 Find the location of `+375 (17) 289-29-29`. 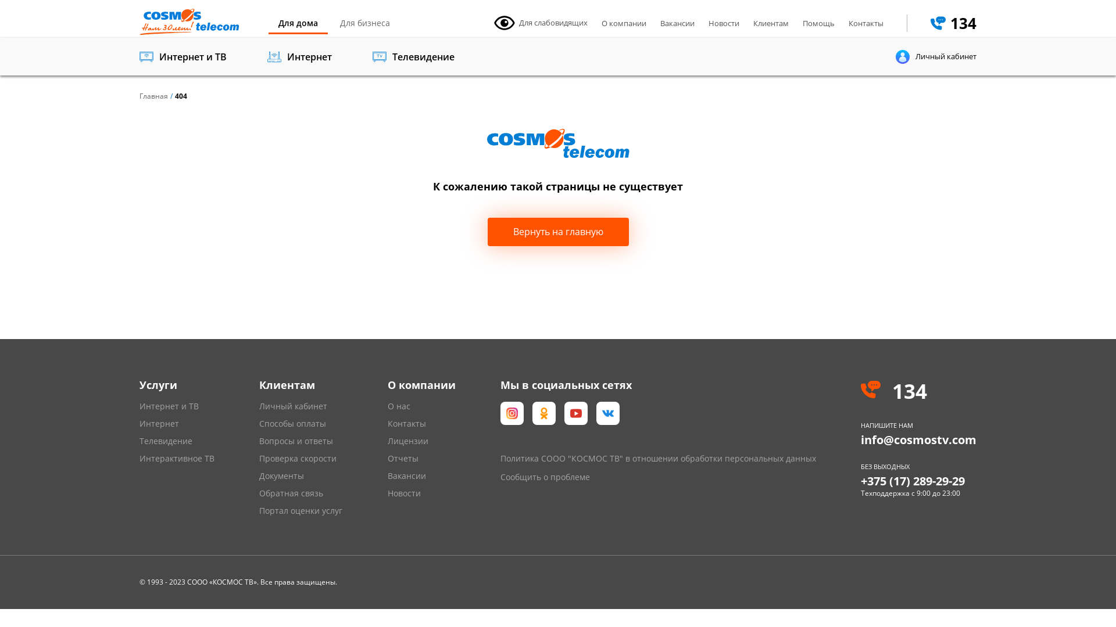

+375 (17) 289-29-29 is located at coordinates (913, 481).